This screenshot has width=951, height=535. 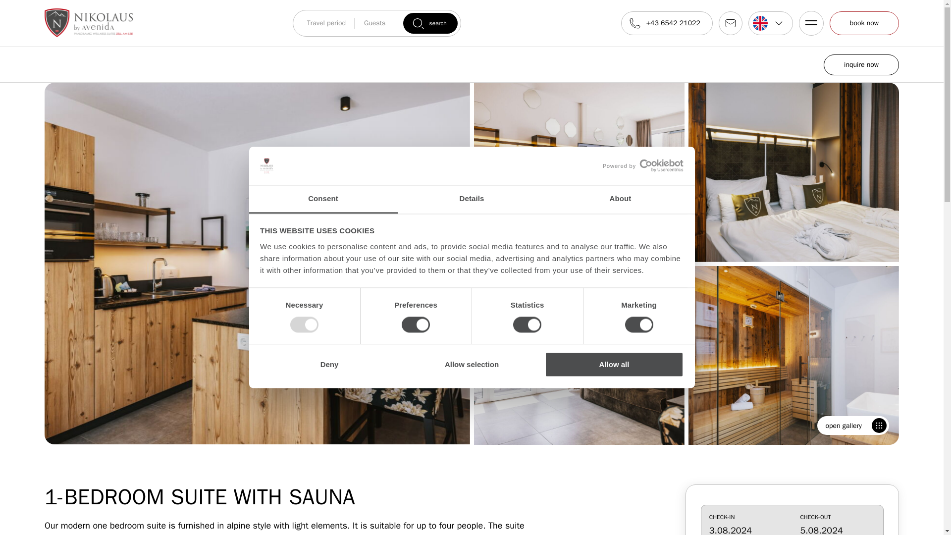 I want to click on Details, so click(x=472, y=199).